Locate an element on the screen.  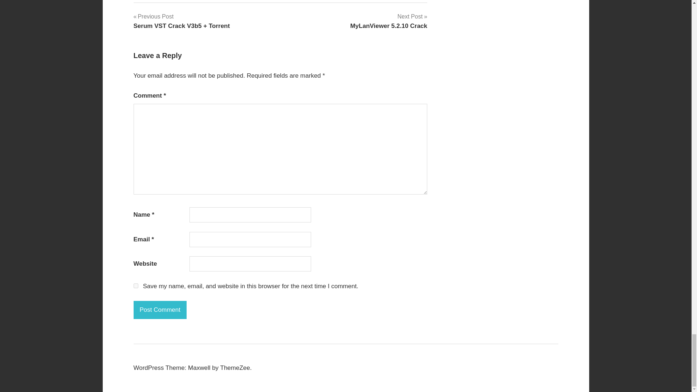
Post Comment is located at coordinates (160, 310).